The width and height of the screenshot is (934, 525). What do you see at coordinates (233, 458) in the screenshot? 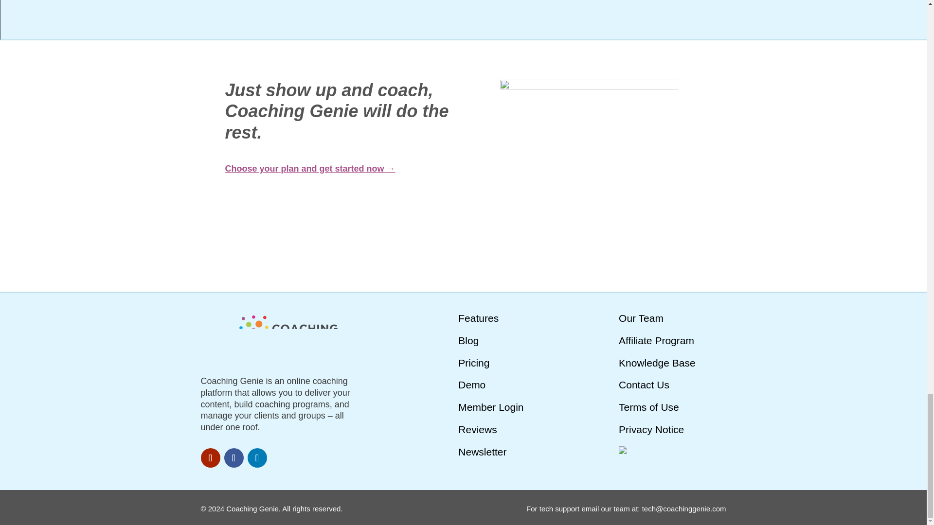
I see `Follow on Facebook` at bounding box center [233, 458].